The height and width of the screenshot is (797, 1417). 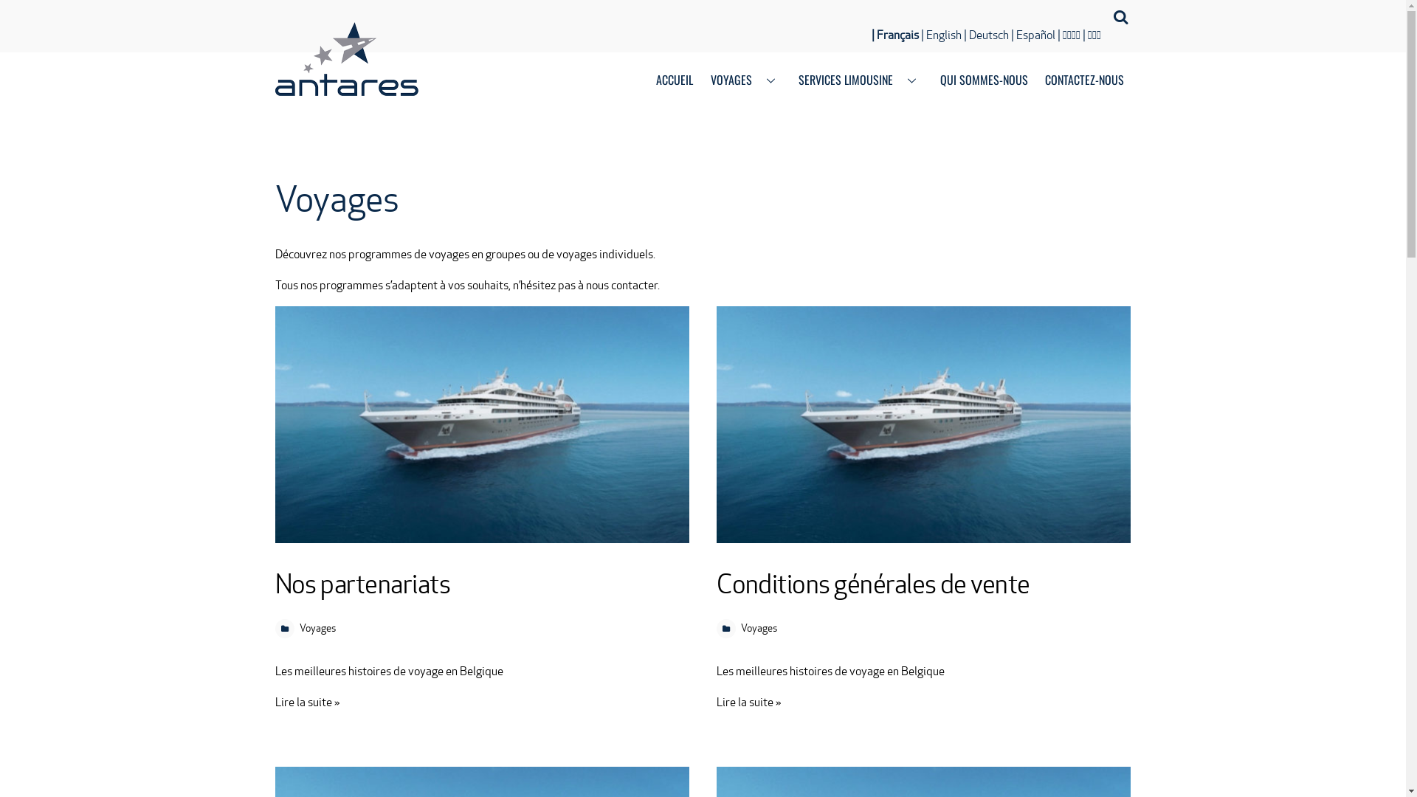 What do you see at coordinates (481, 425) in the screenshot?
I see `Ponant_Canal_Corynthe` at bounding box center [481, 425].